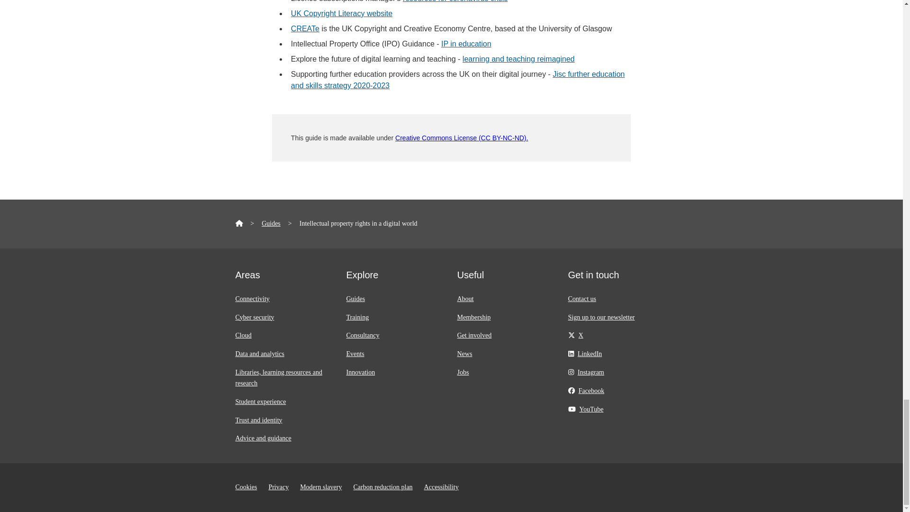 The height and width of the screenshot is (512, 910). What do you see at coordinates (362, 335) in the screenshot?
I see `Consultancy` at bounding box center [362, 335].